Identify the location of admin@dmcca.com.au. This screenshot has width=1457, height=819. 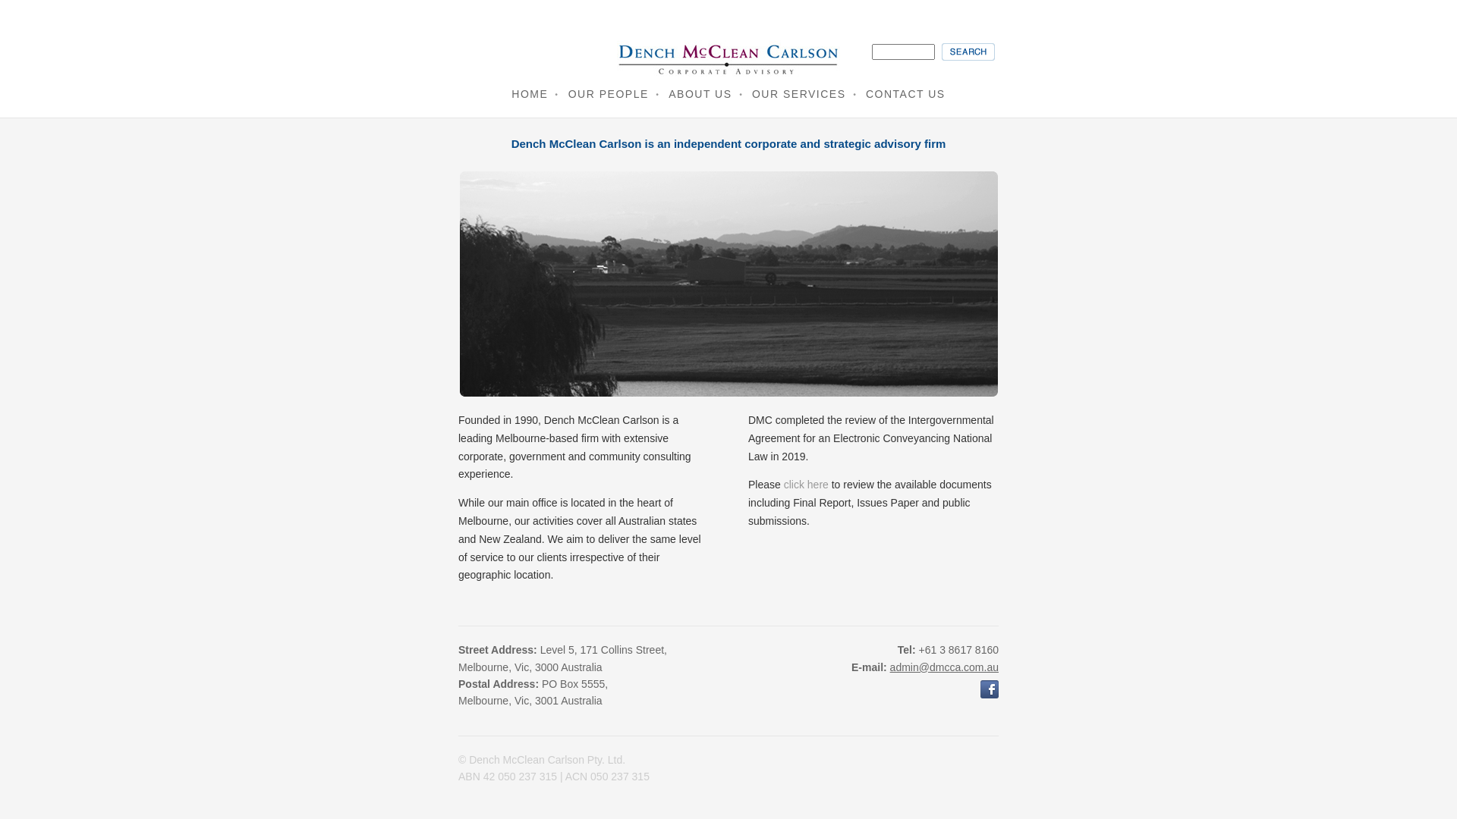
(944, 667).